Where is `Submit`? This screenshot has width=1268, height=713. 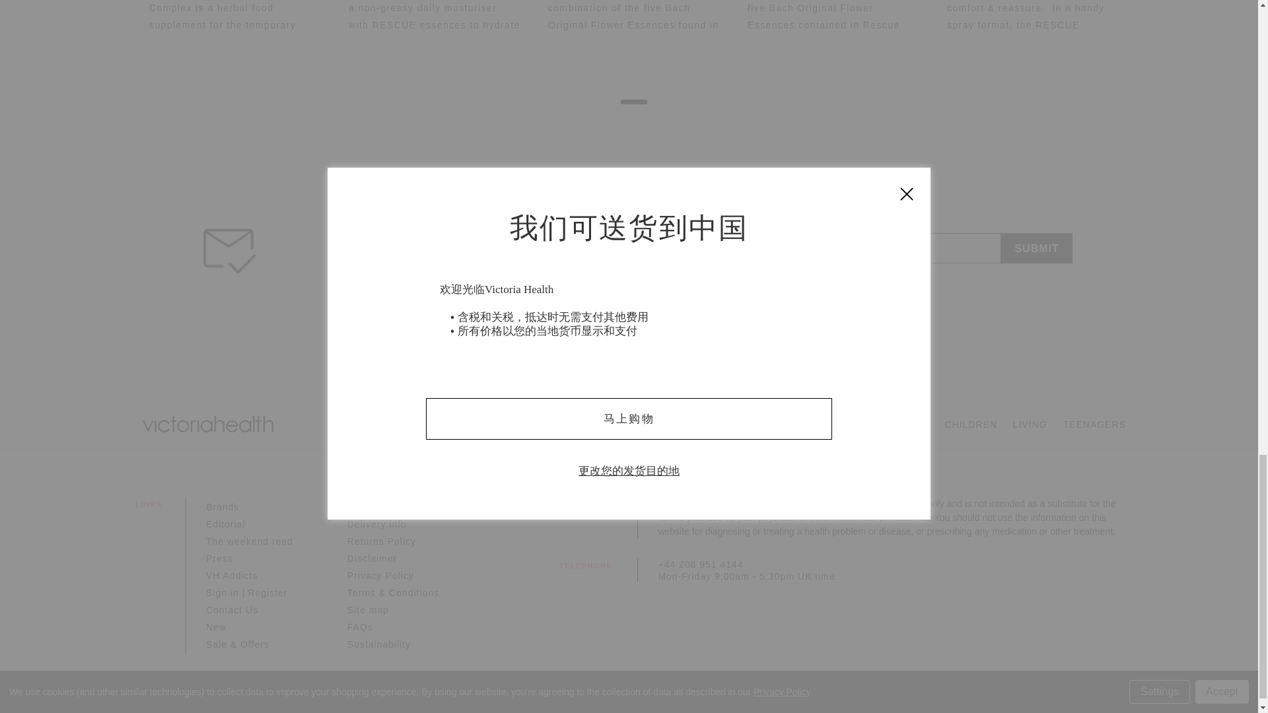 Submit is located at coordinates (1036, 248).